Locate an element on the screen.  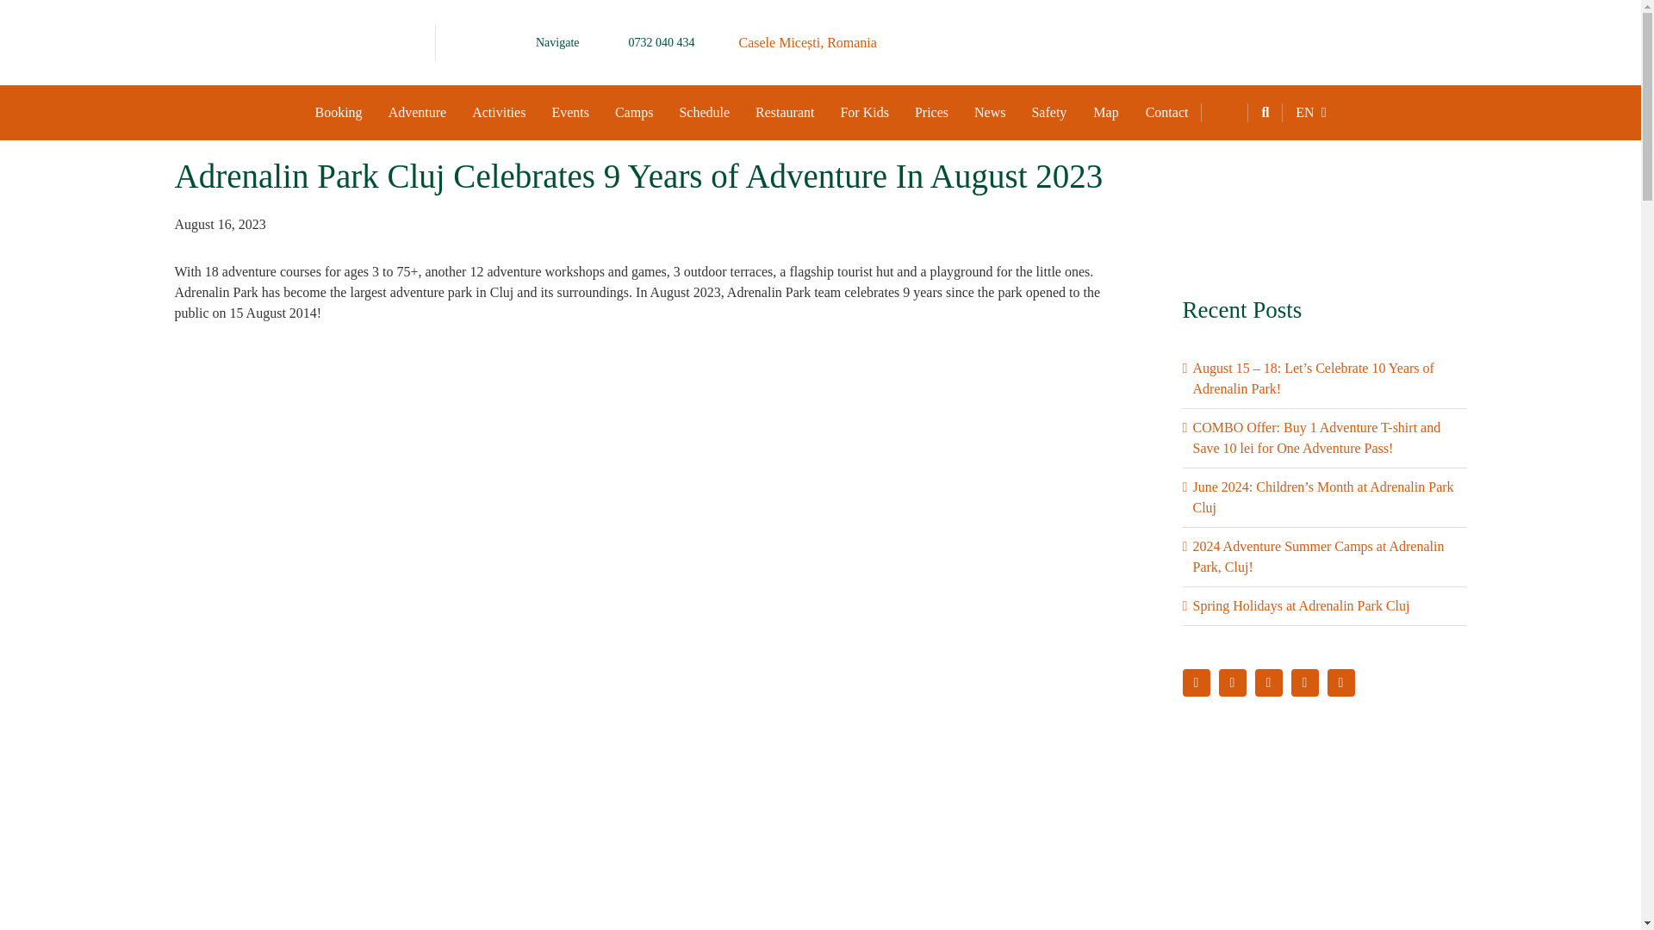
Restaurant is located at coordinates (785, 113).